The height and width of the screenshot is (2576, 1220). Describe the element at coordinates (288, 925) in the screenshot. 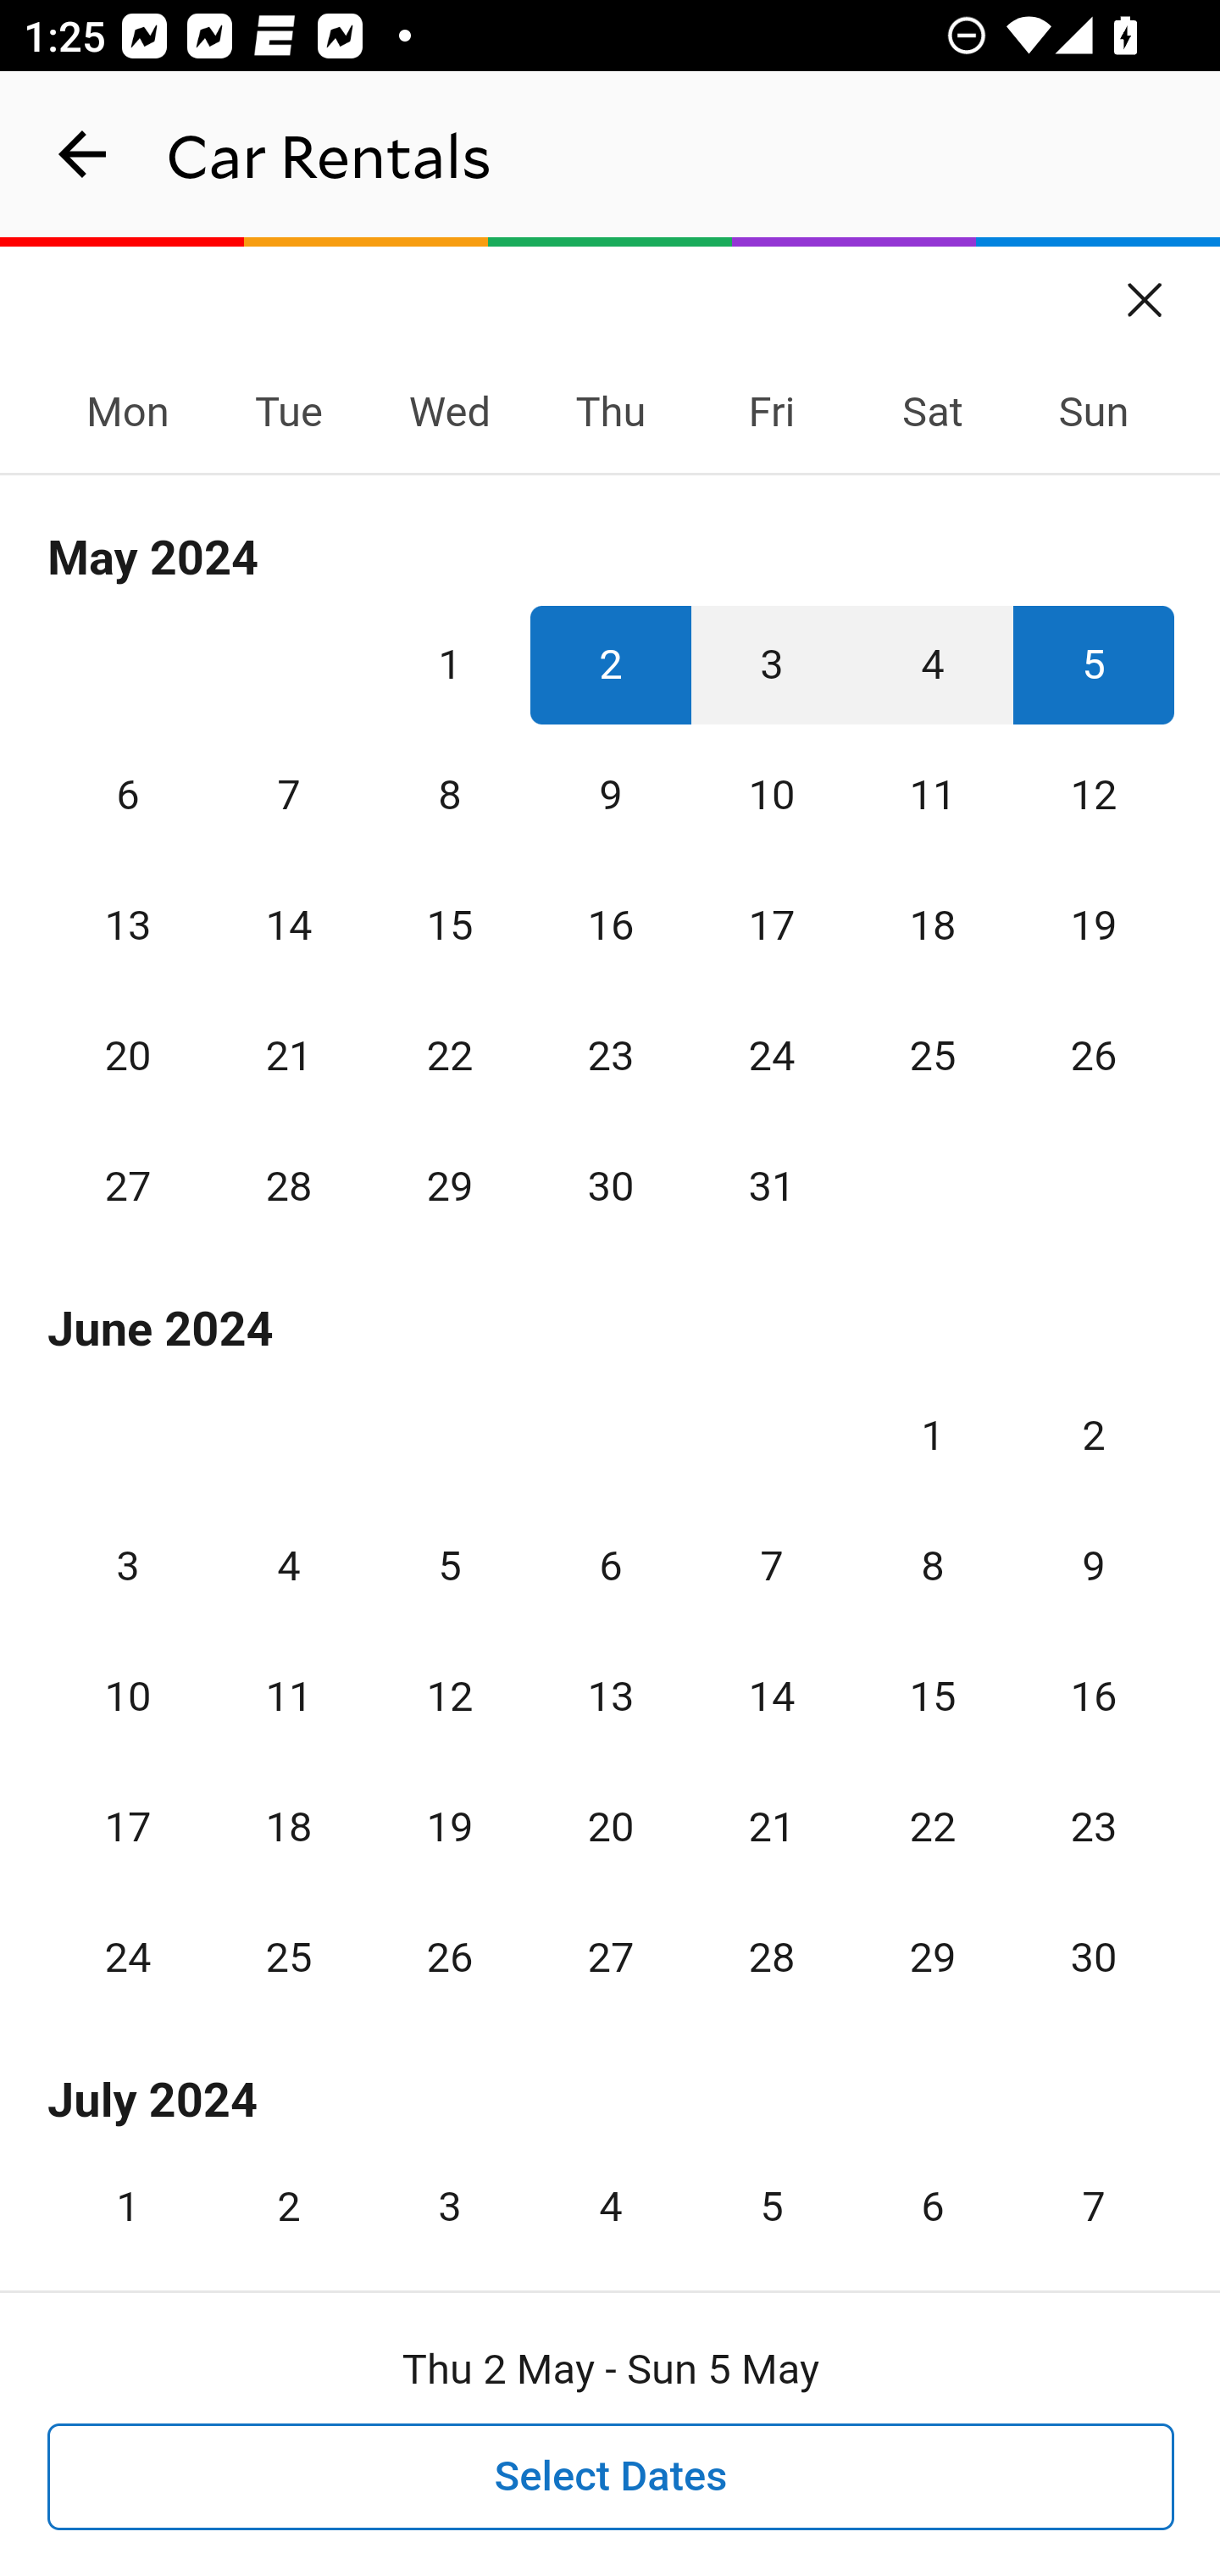

I see `14 May 2024` at that location.